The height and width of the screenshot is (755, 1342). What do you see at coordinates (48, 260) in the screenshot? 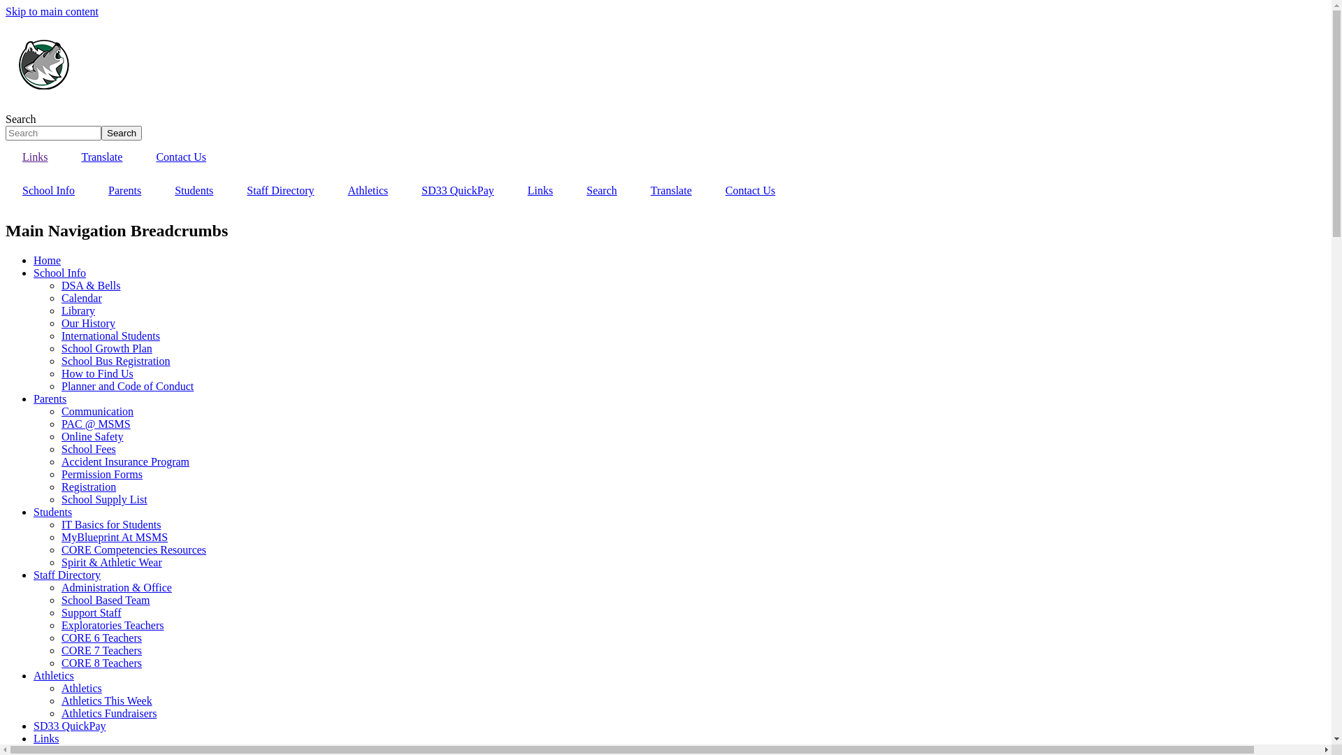
I see `Home` at bounding box center [48, 260].